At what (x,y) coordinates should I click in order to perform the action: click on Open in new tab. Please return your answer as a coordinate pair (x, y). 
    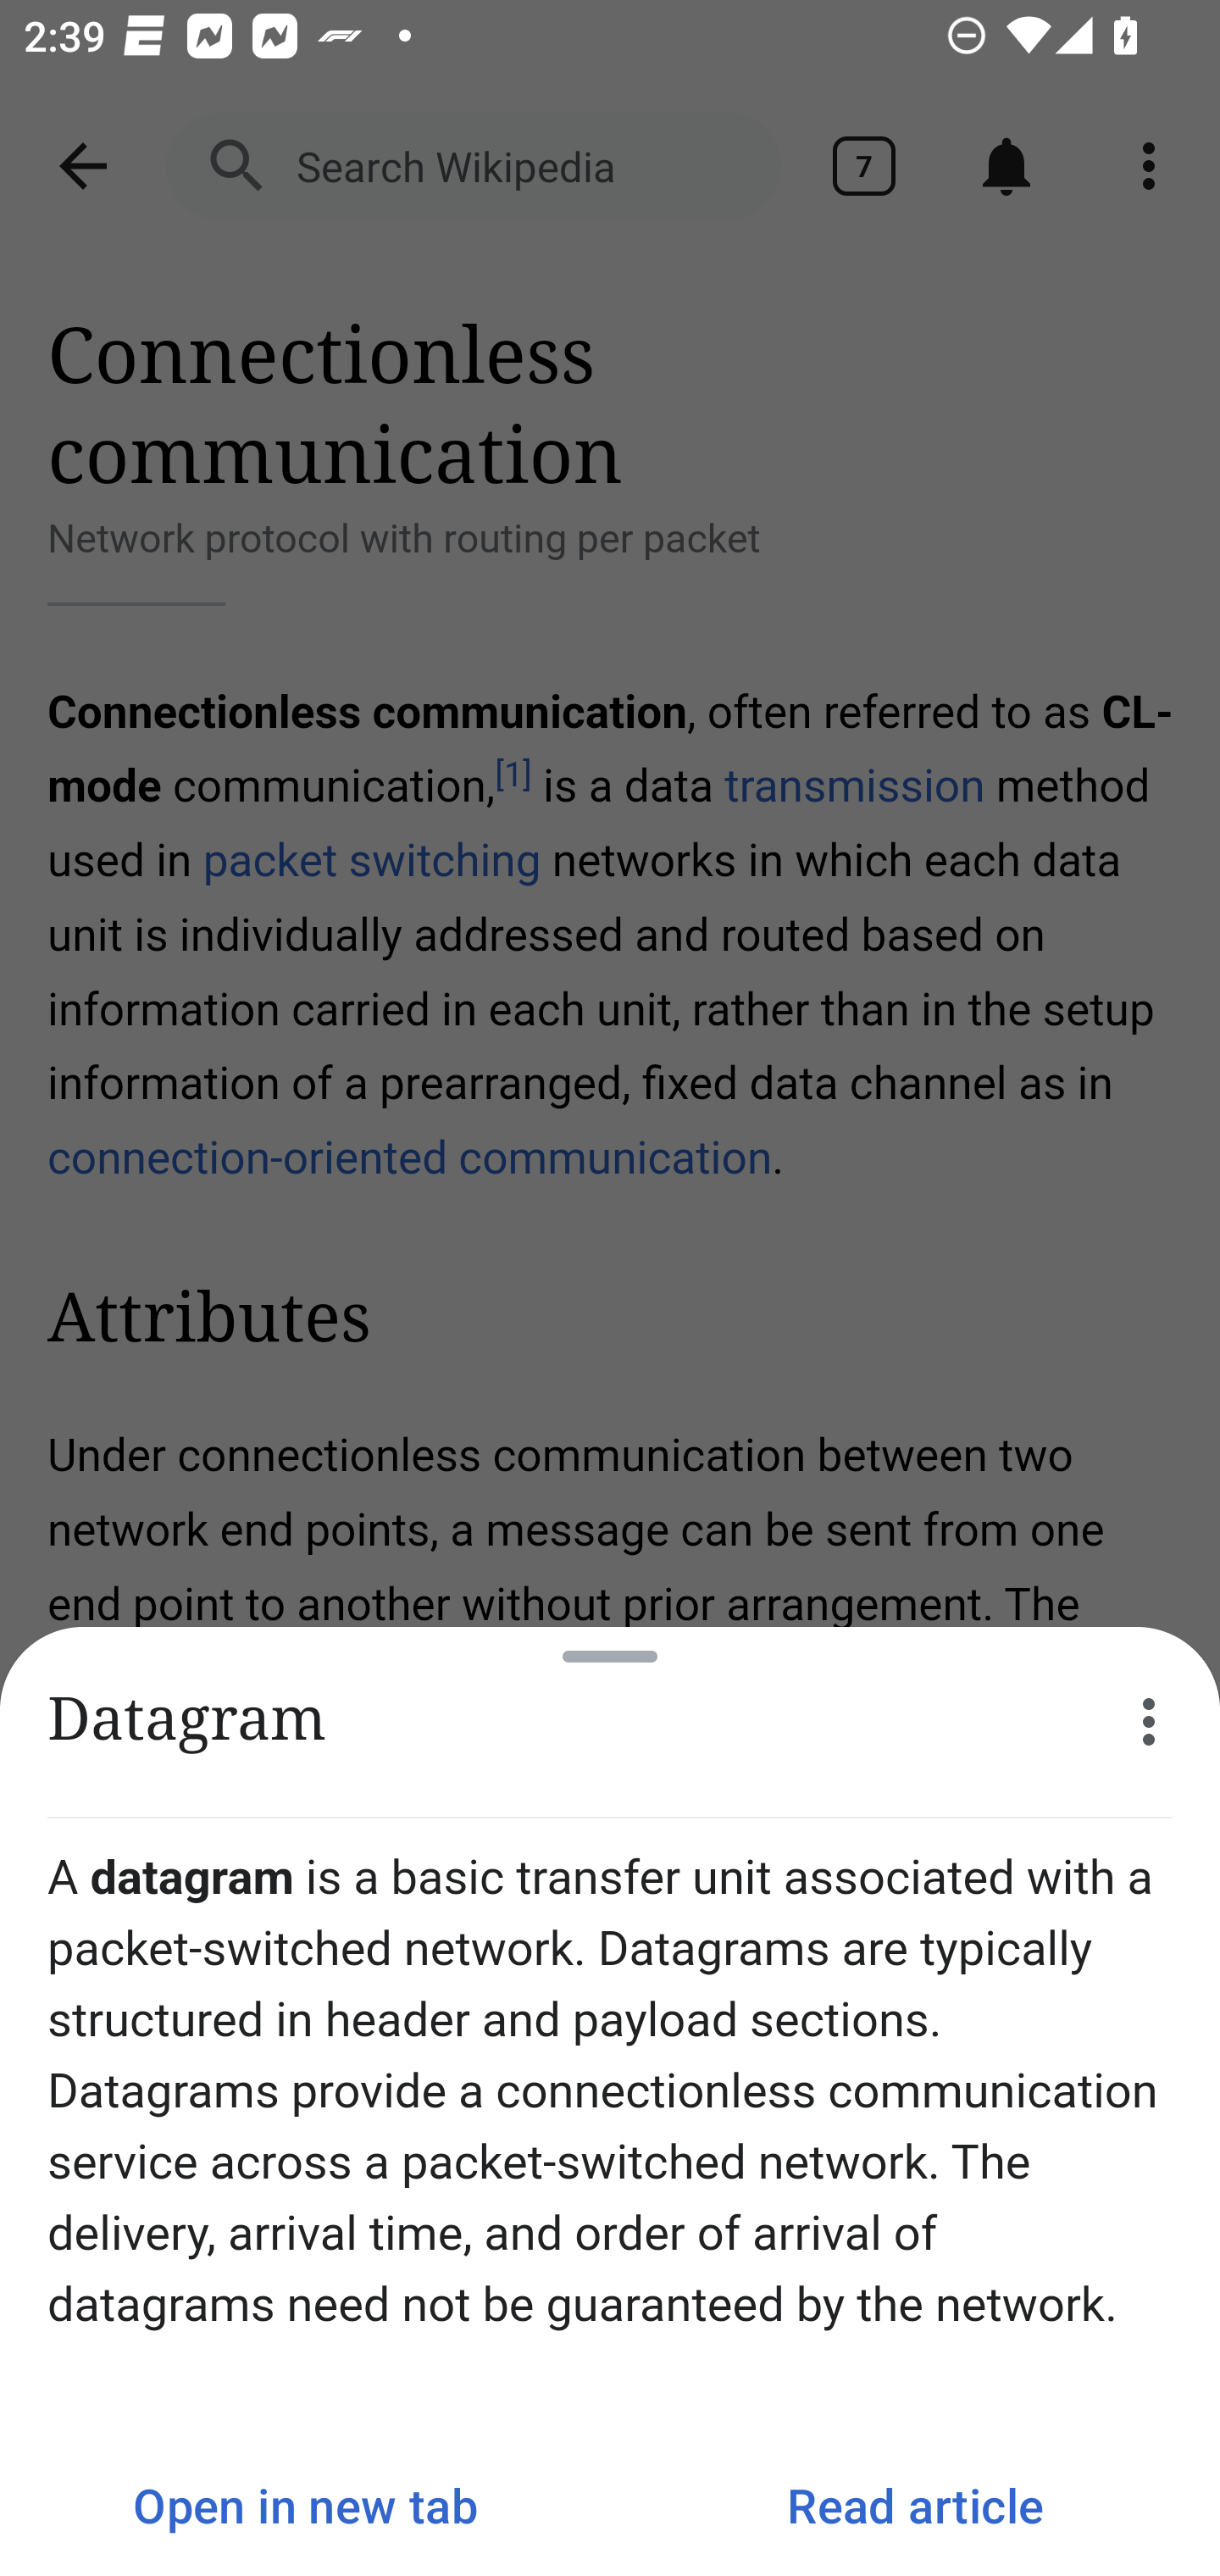
    Looking at the image, I should click on (305, 2505).